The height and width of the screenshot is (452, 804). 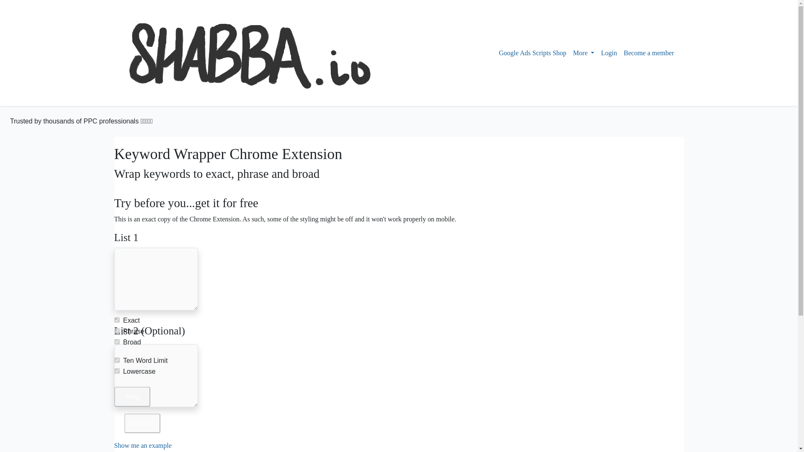 What do you see at coordinates (142, 423) in the screenshot?
I see `Clear` at bounding box center [142, 423].